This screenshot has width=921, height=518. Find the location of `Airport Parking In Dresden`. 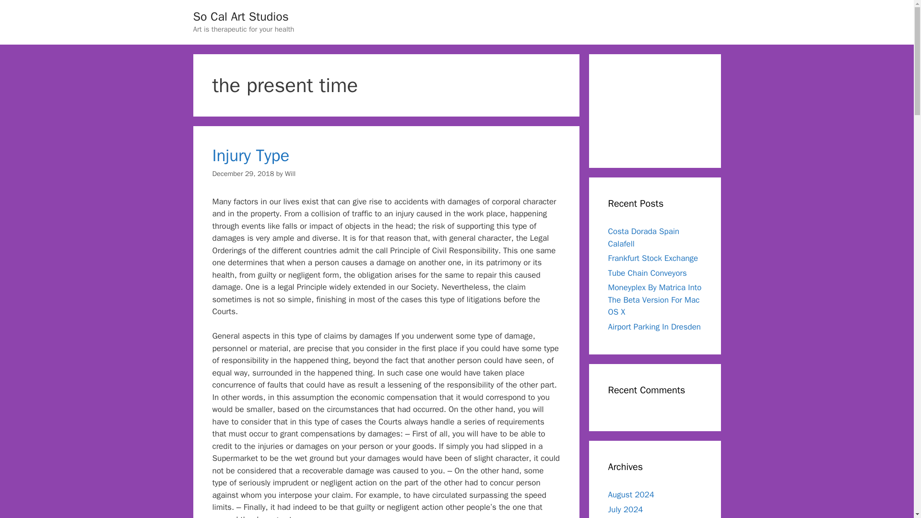

Airport Parking In Dresden is located at coordinates (654, 326).